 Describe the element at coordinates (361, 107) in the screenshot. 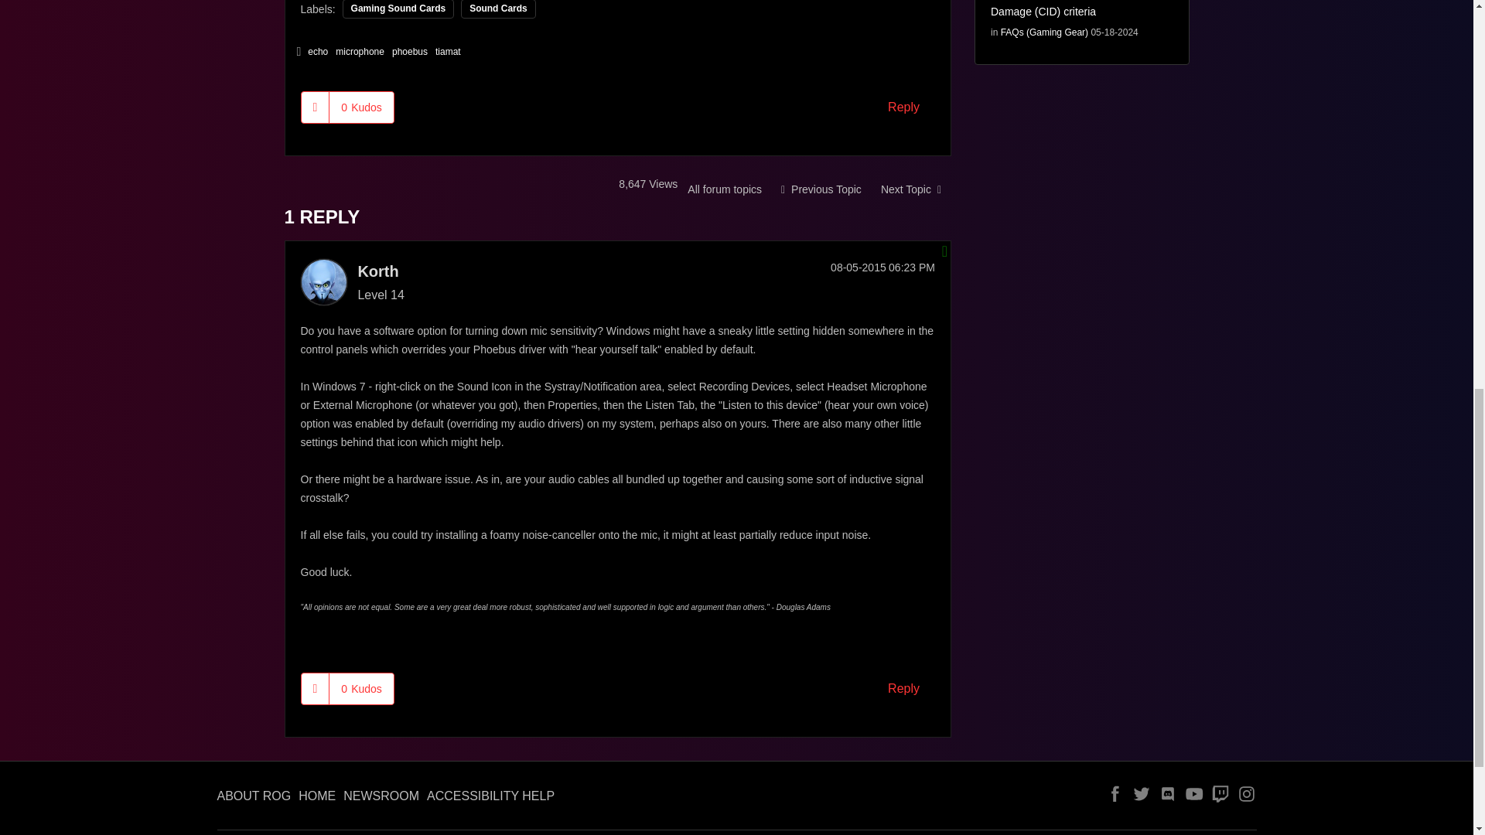

I see `The total number of kudos this post has received.` at that location.